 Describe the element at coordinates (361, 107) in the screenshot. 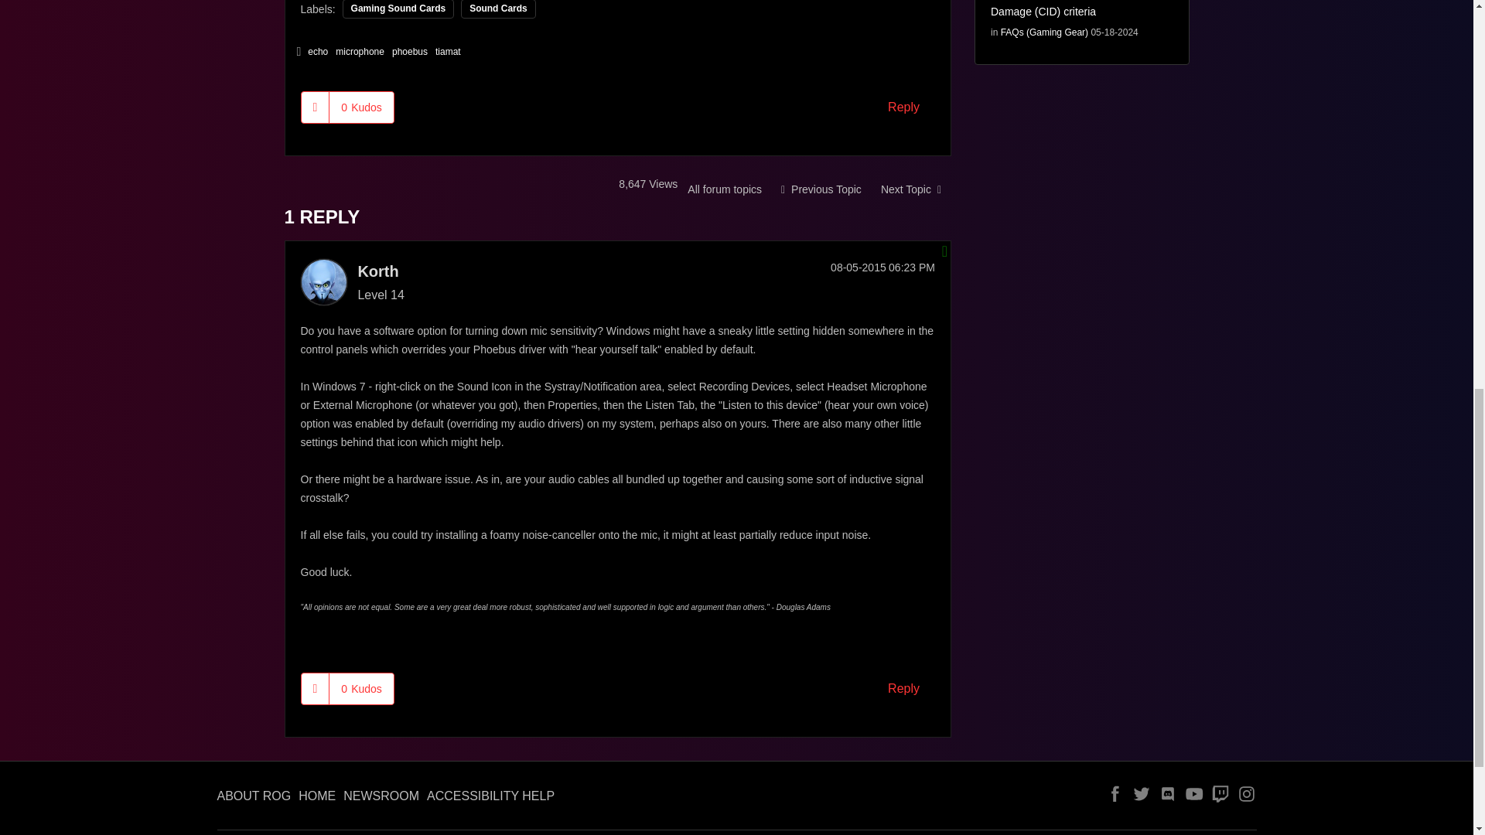

I see `The total number of kudos this post has received.` at that location.